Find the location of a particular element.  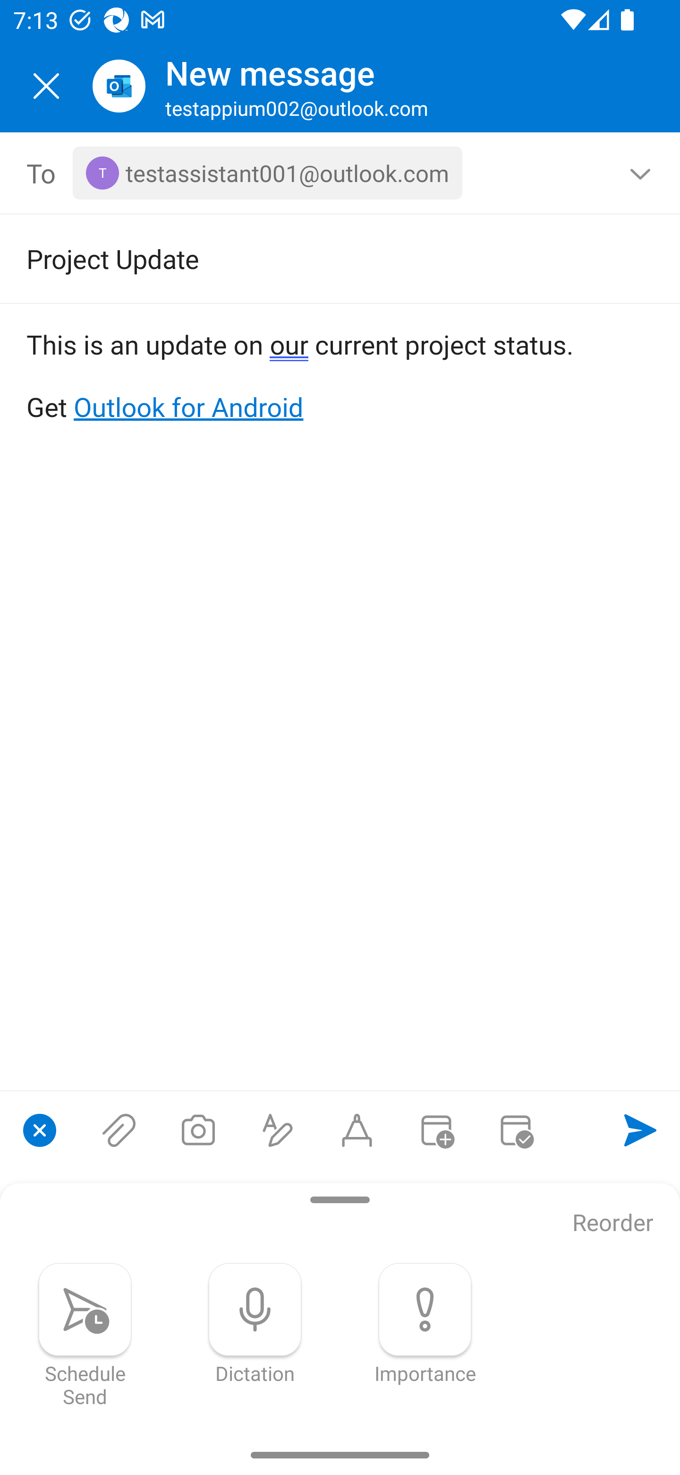

Reorder is located at coordinates (613, 1223).